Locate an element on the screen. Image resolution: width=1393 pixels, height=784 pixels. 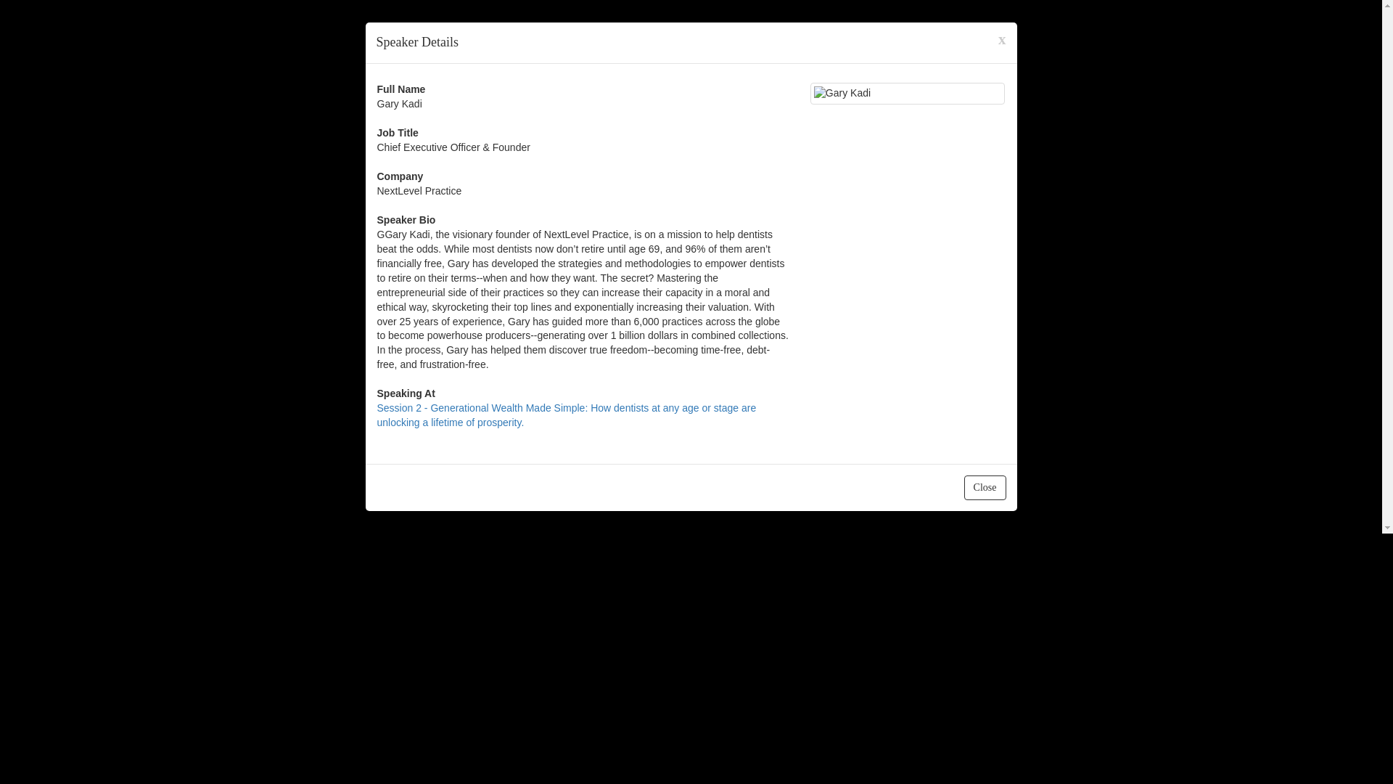
Close is located at coordinates (985, 488).